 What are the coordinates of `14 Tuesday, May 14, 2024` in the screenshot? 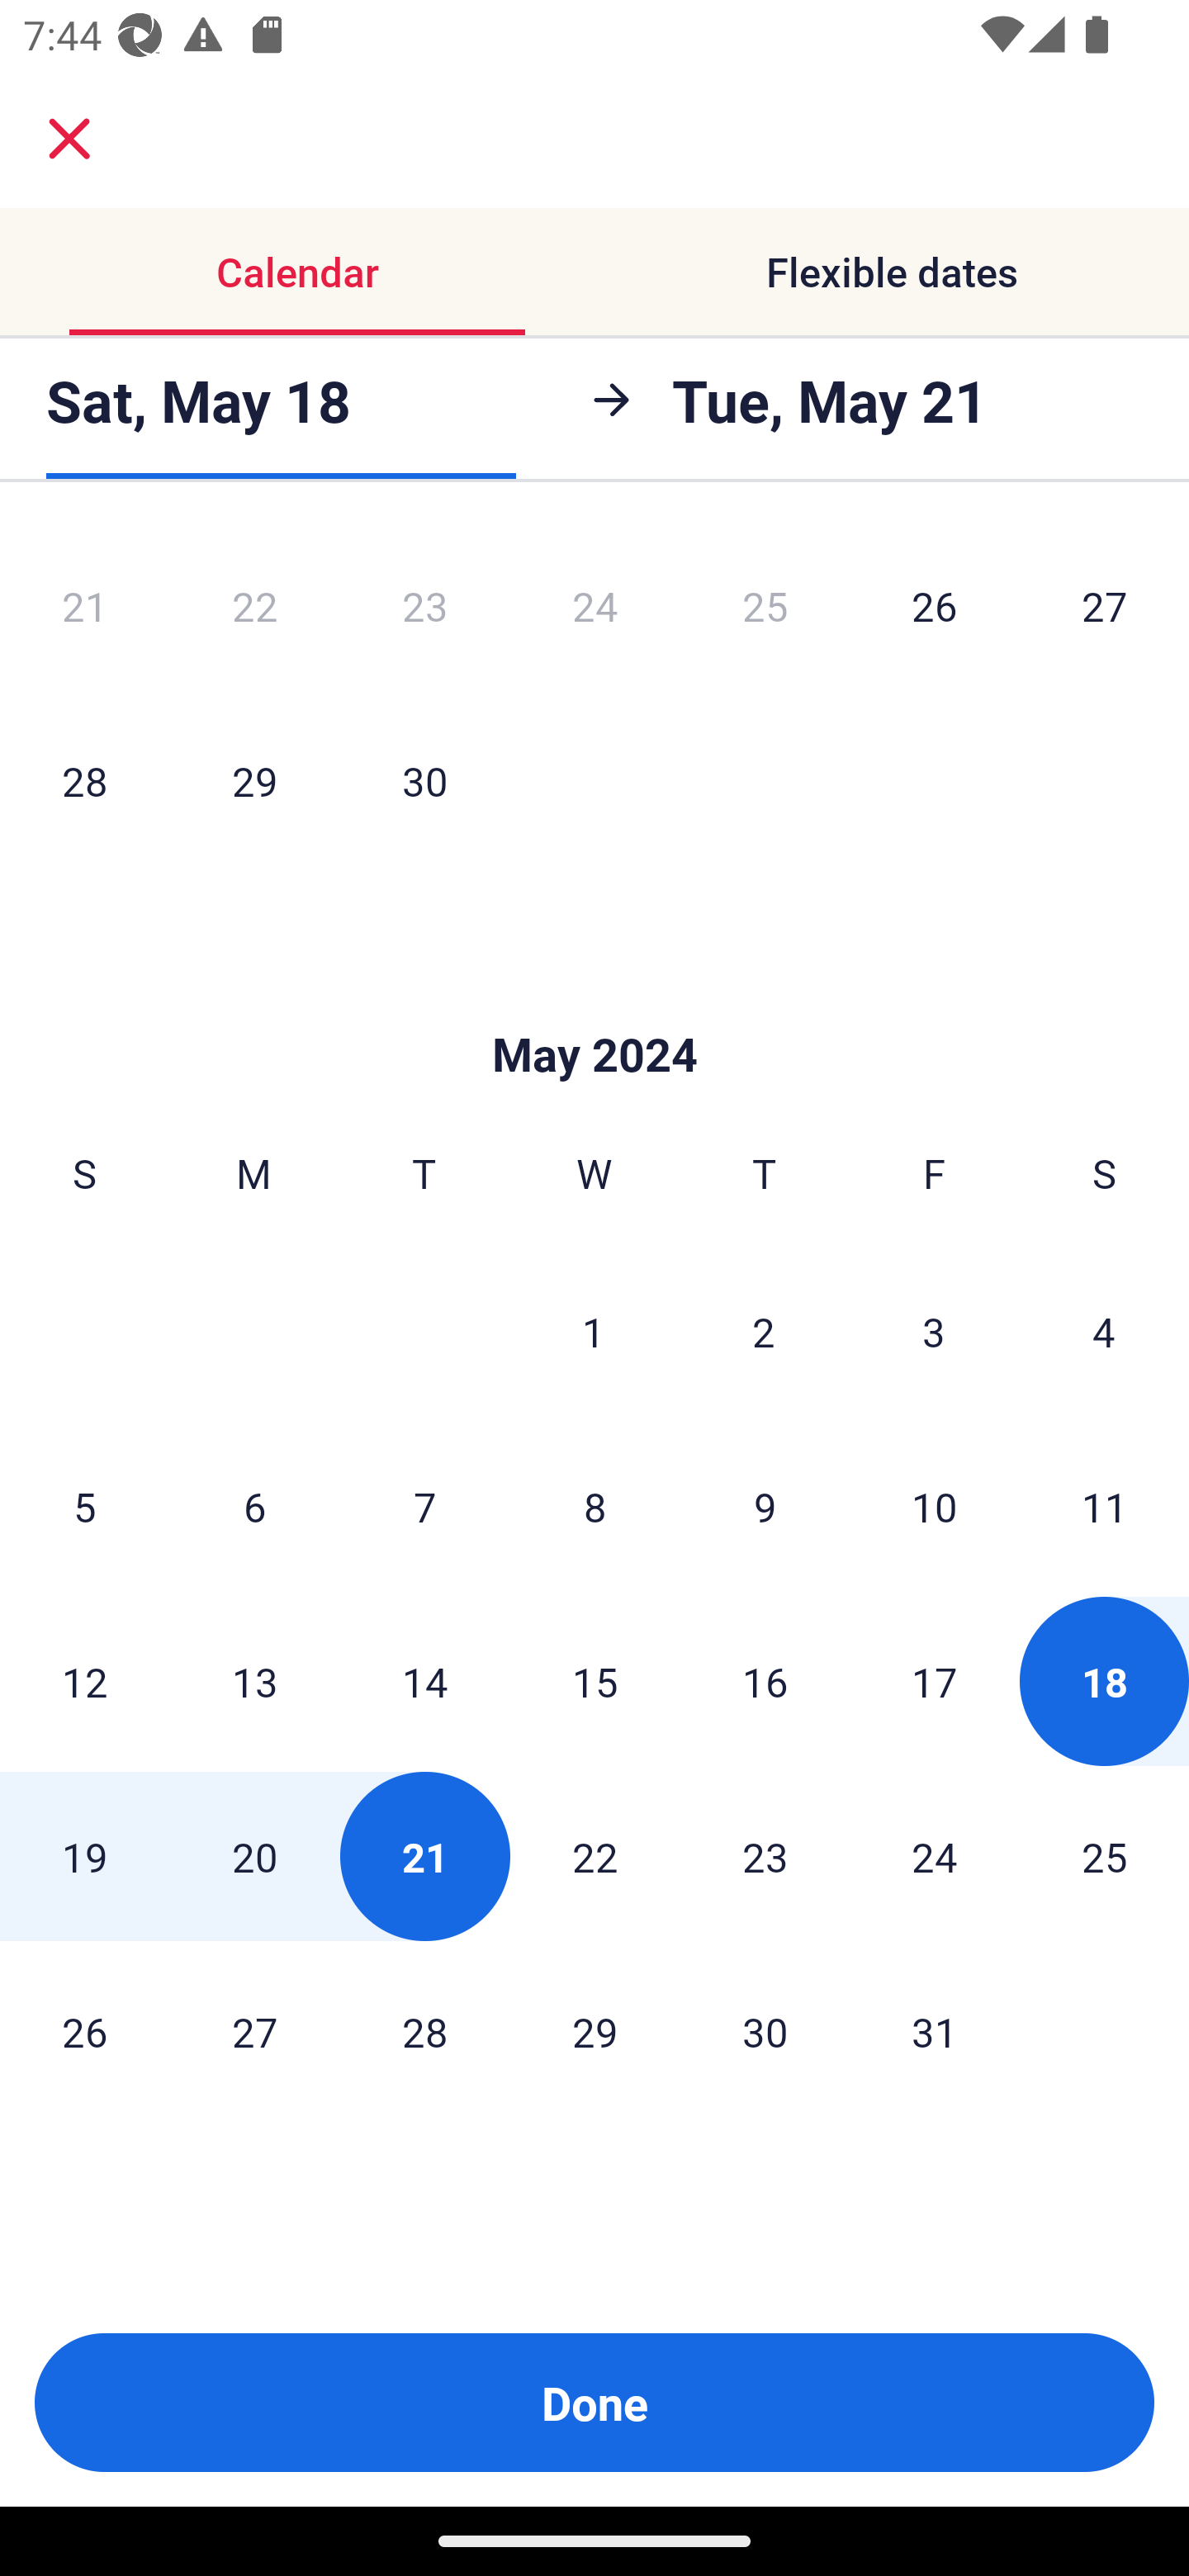 It's located at (424, 1682).